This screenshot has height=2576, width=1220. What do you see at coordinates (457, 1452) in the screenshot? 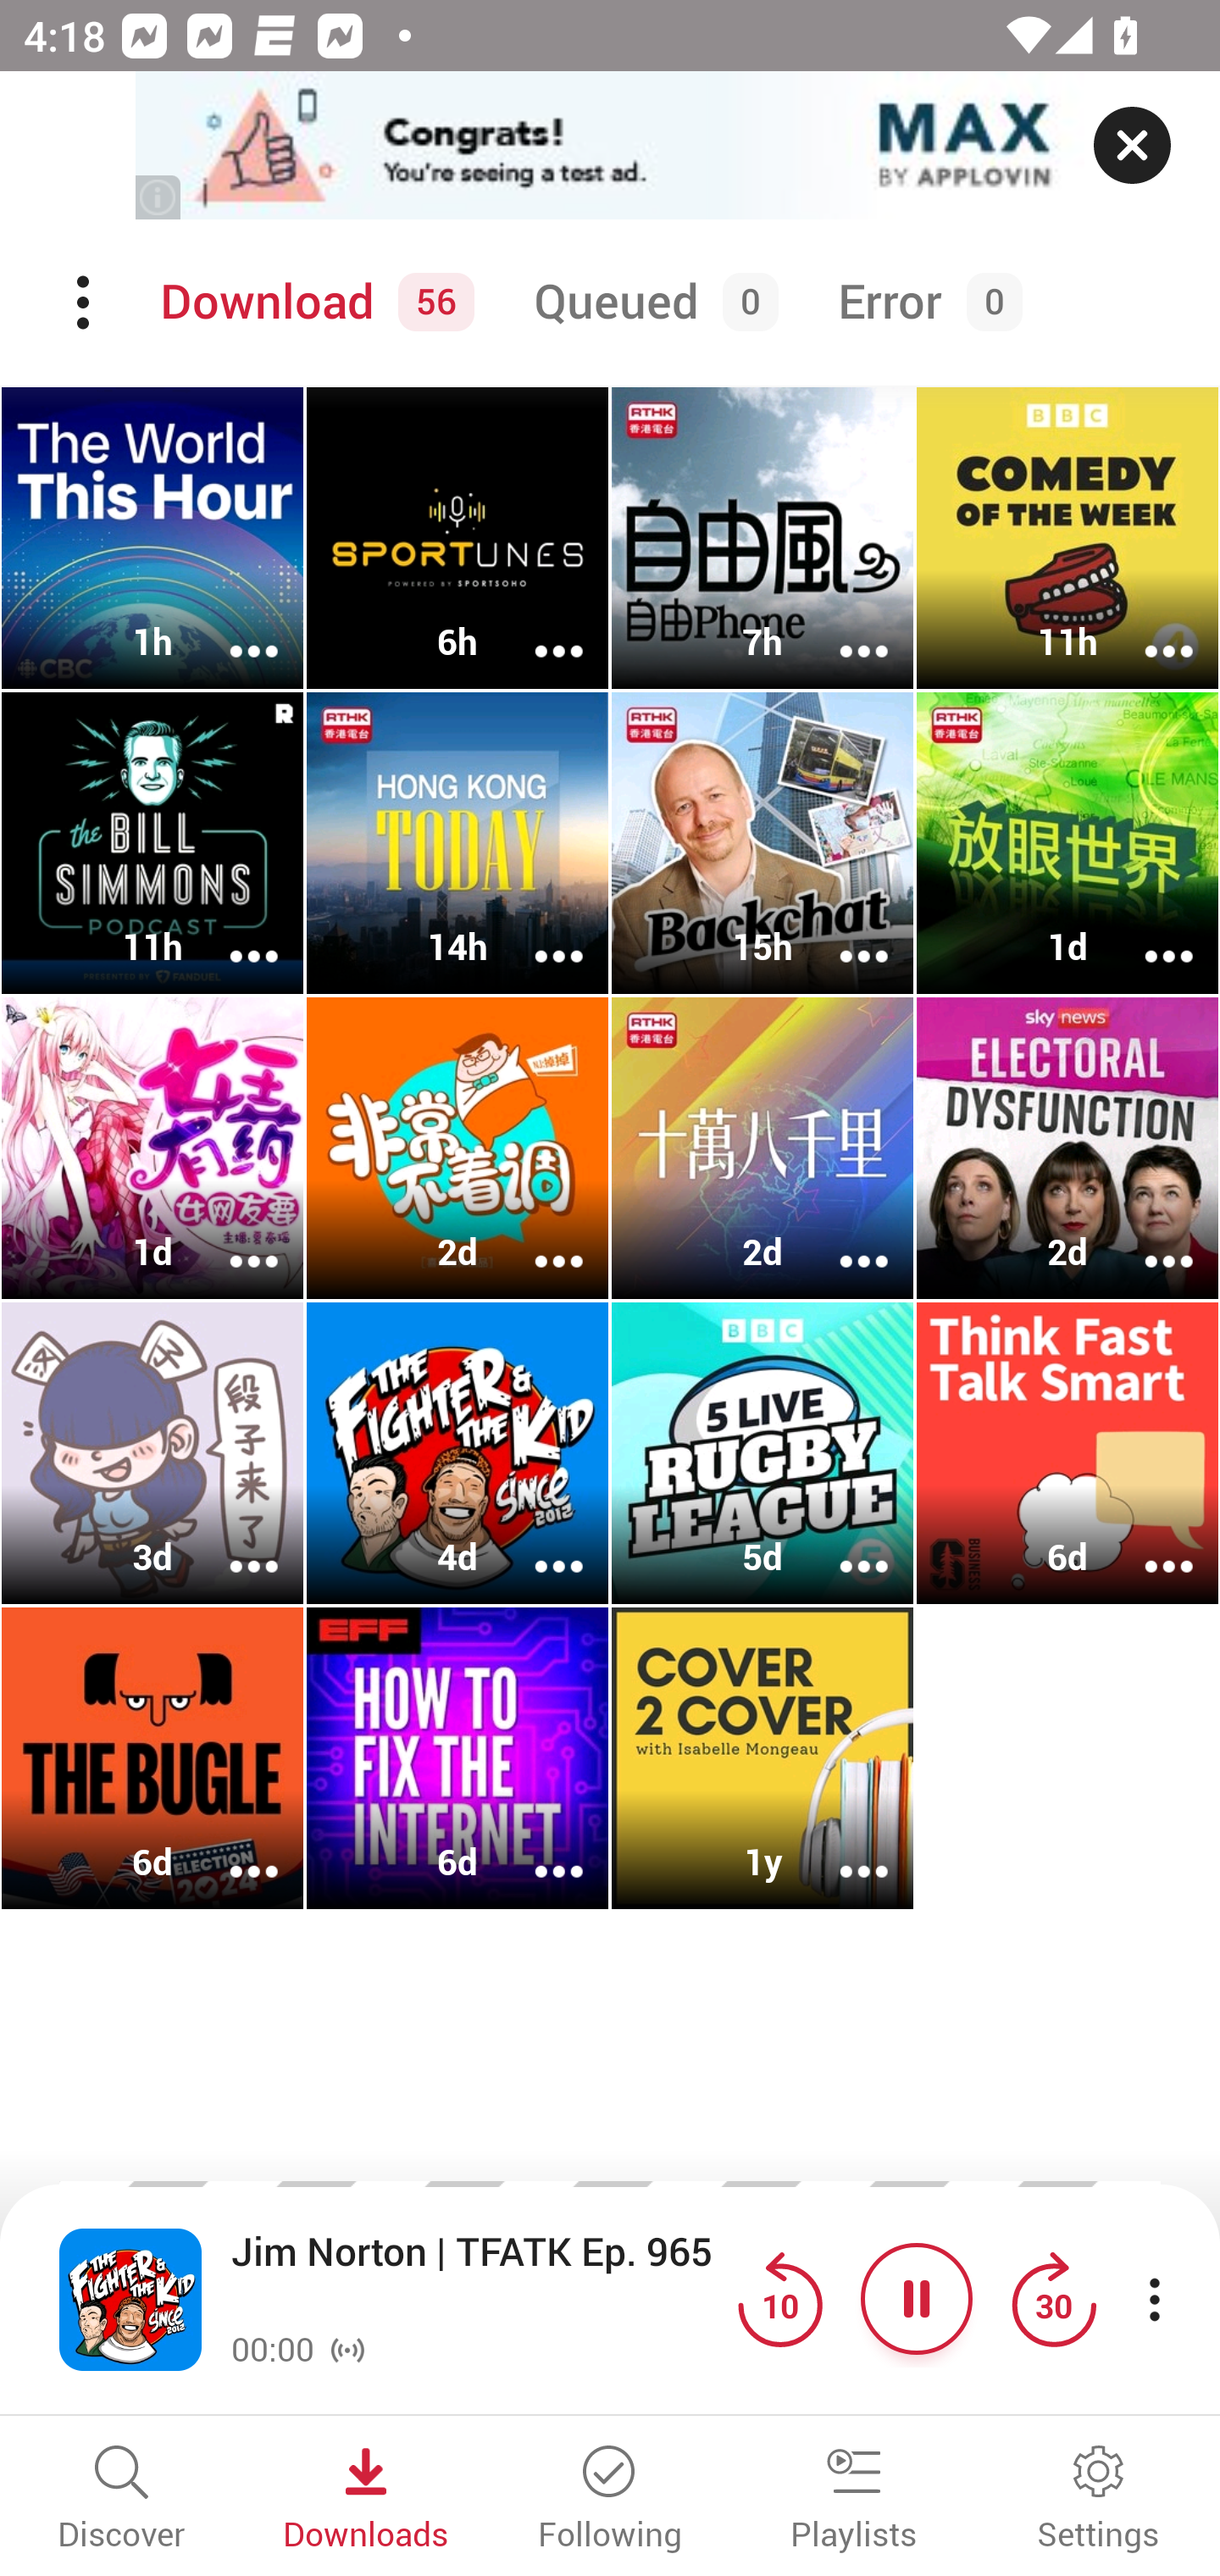
I see `The Fighter & The Kid 4d More options More options` at bounding box center [457, 1452].